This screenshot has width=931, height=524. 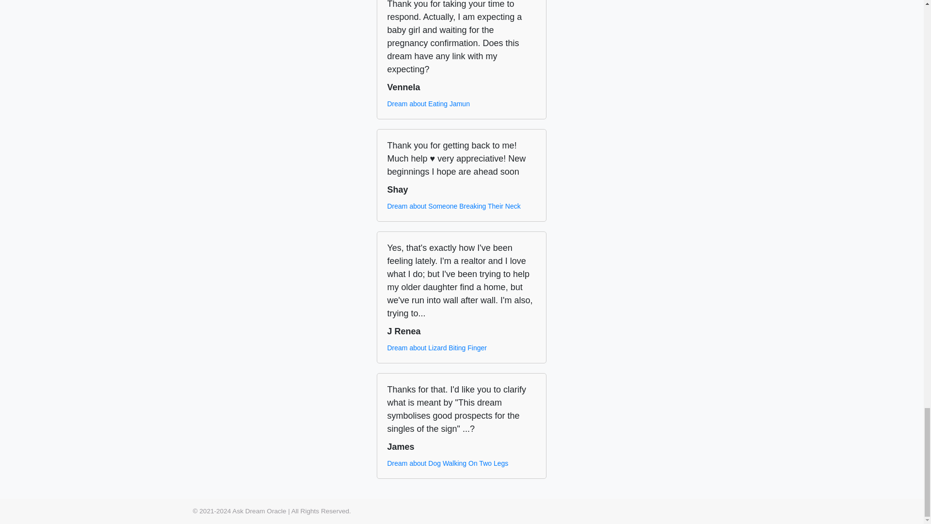 I want to click on Dream about Lizard Biting Finger, so click(x=436, y=348).